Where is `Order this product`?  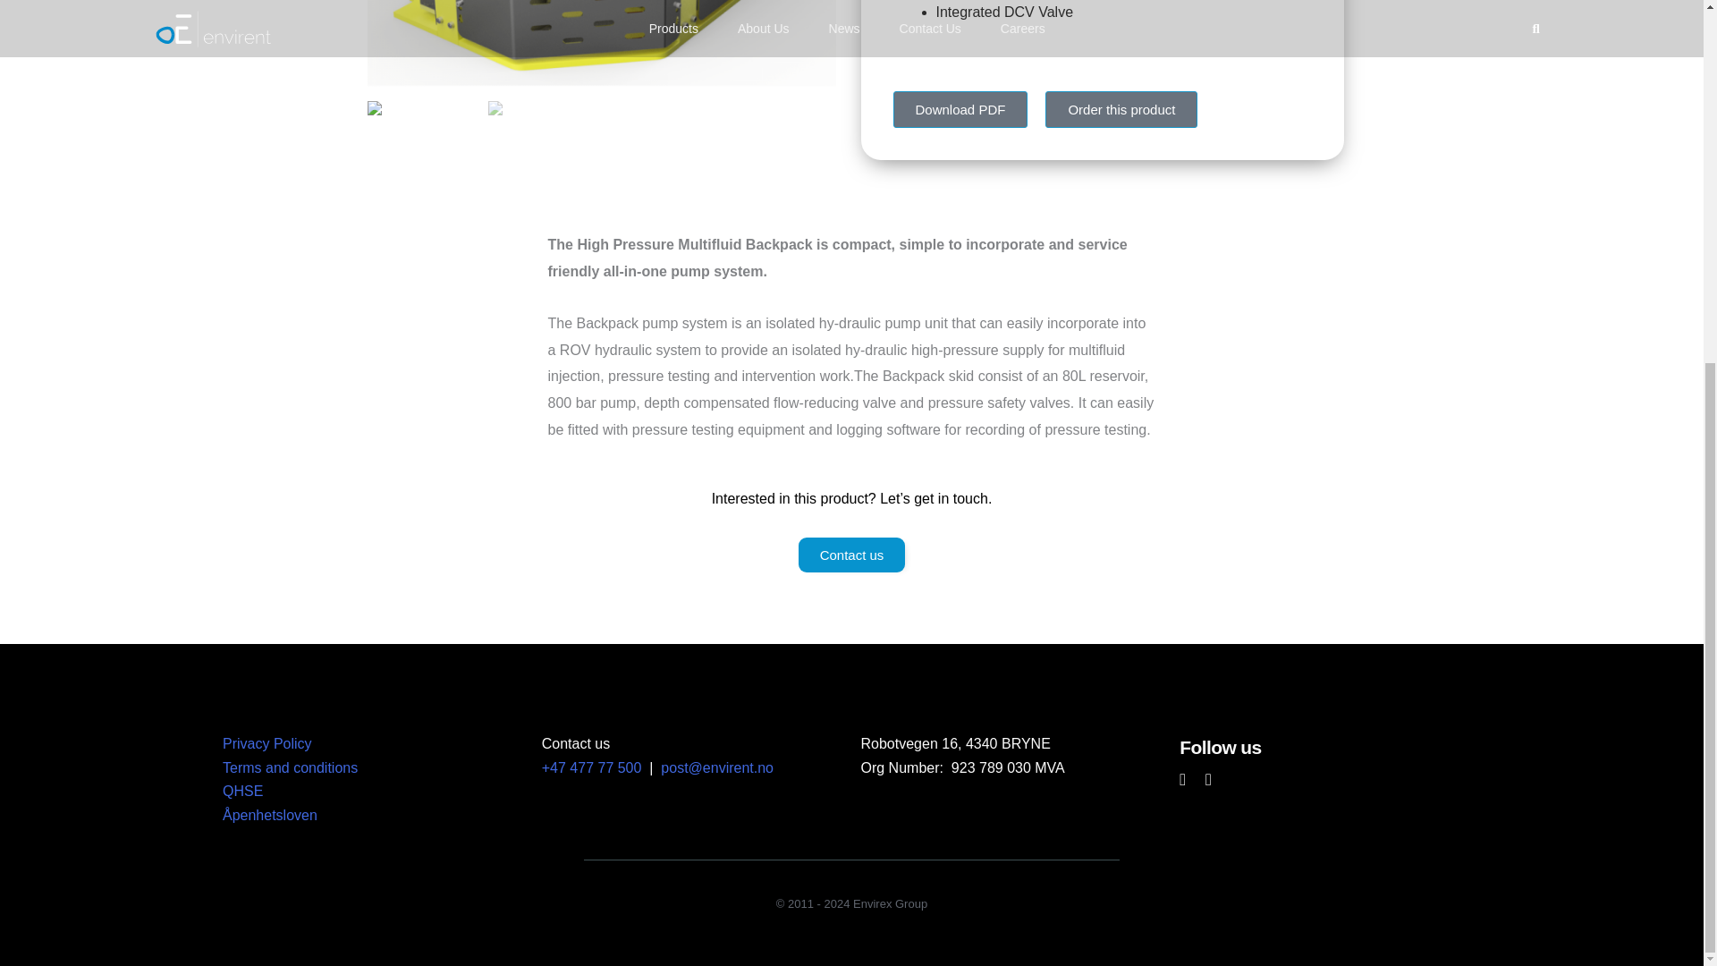
Order this product is located at coordinates (1121, 109).